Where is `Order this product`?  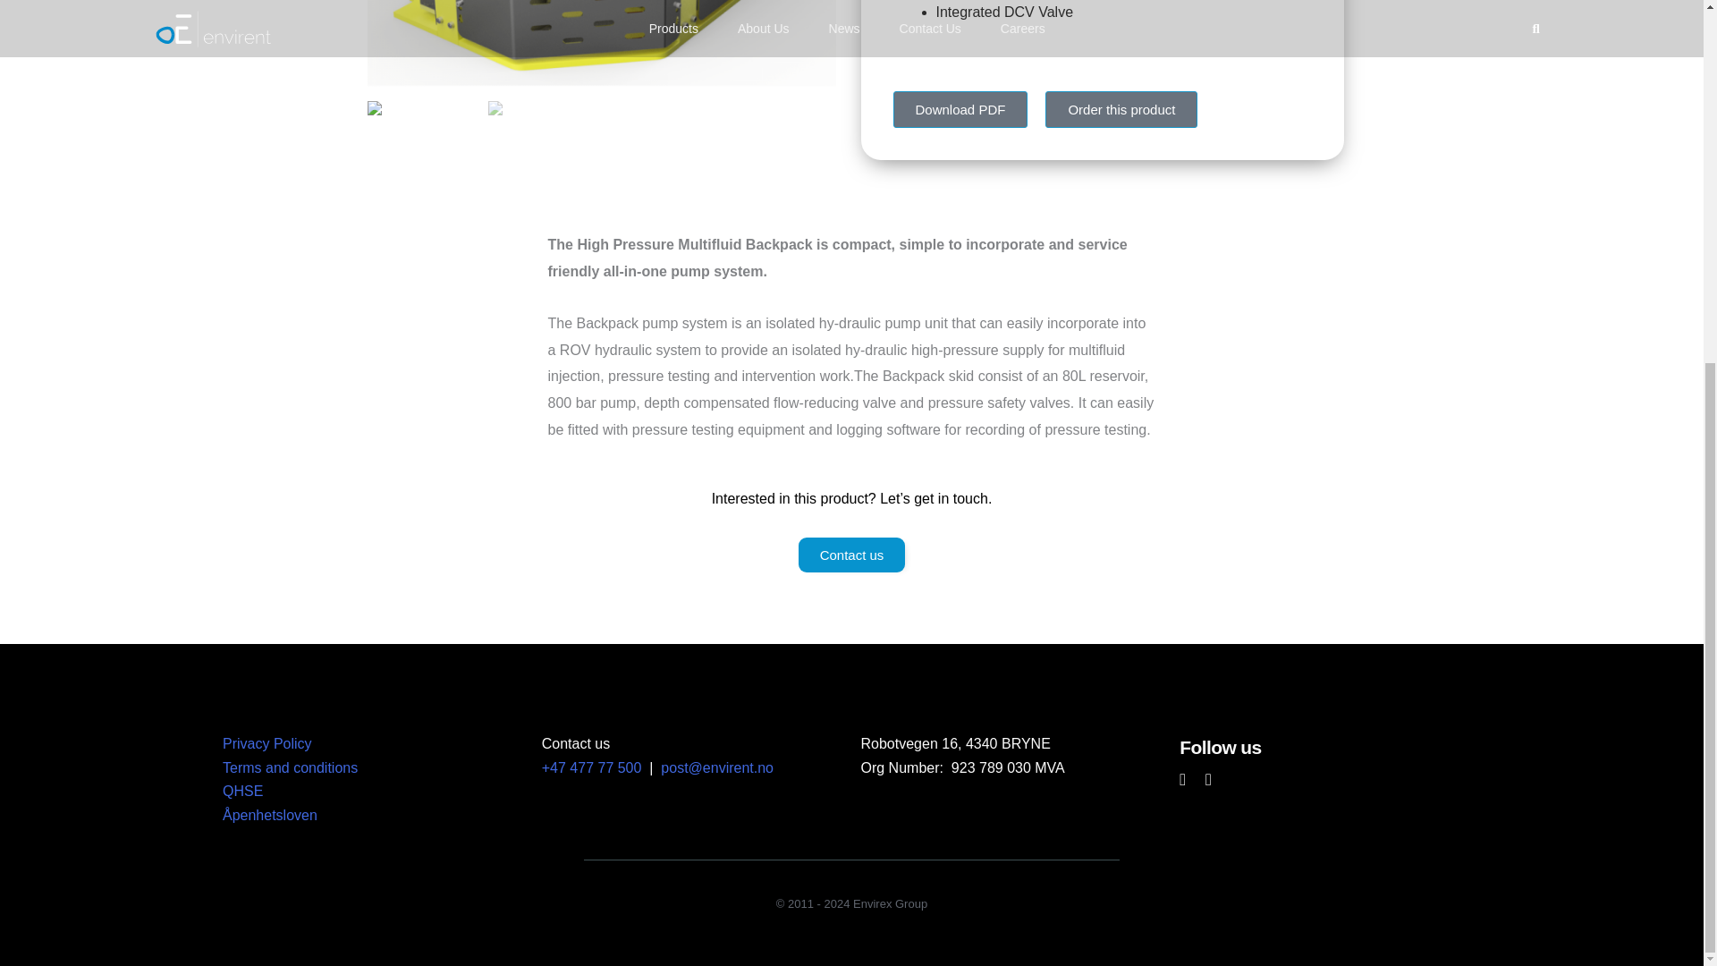
Order this product is located at coordinates (1121, 109).